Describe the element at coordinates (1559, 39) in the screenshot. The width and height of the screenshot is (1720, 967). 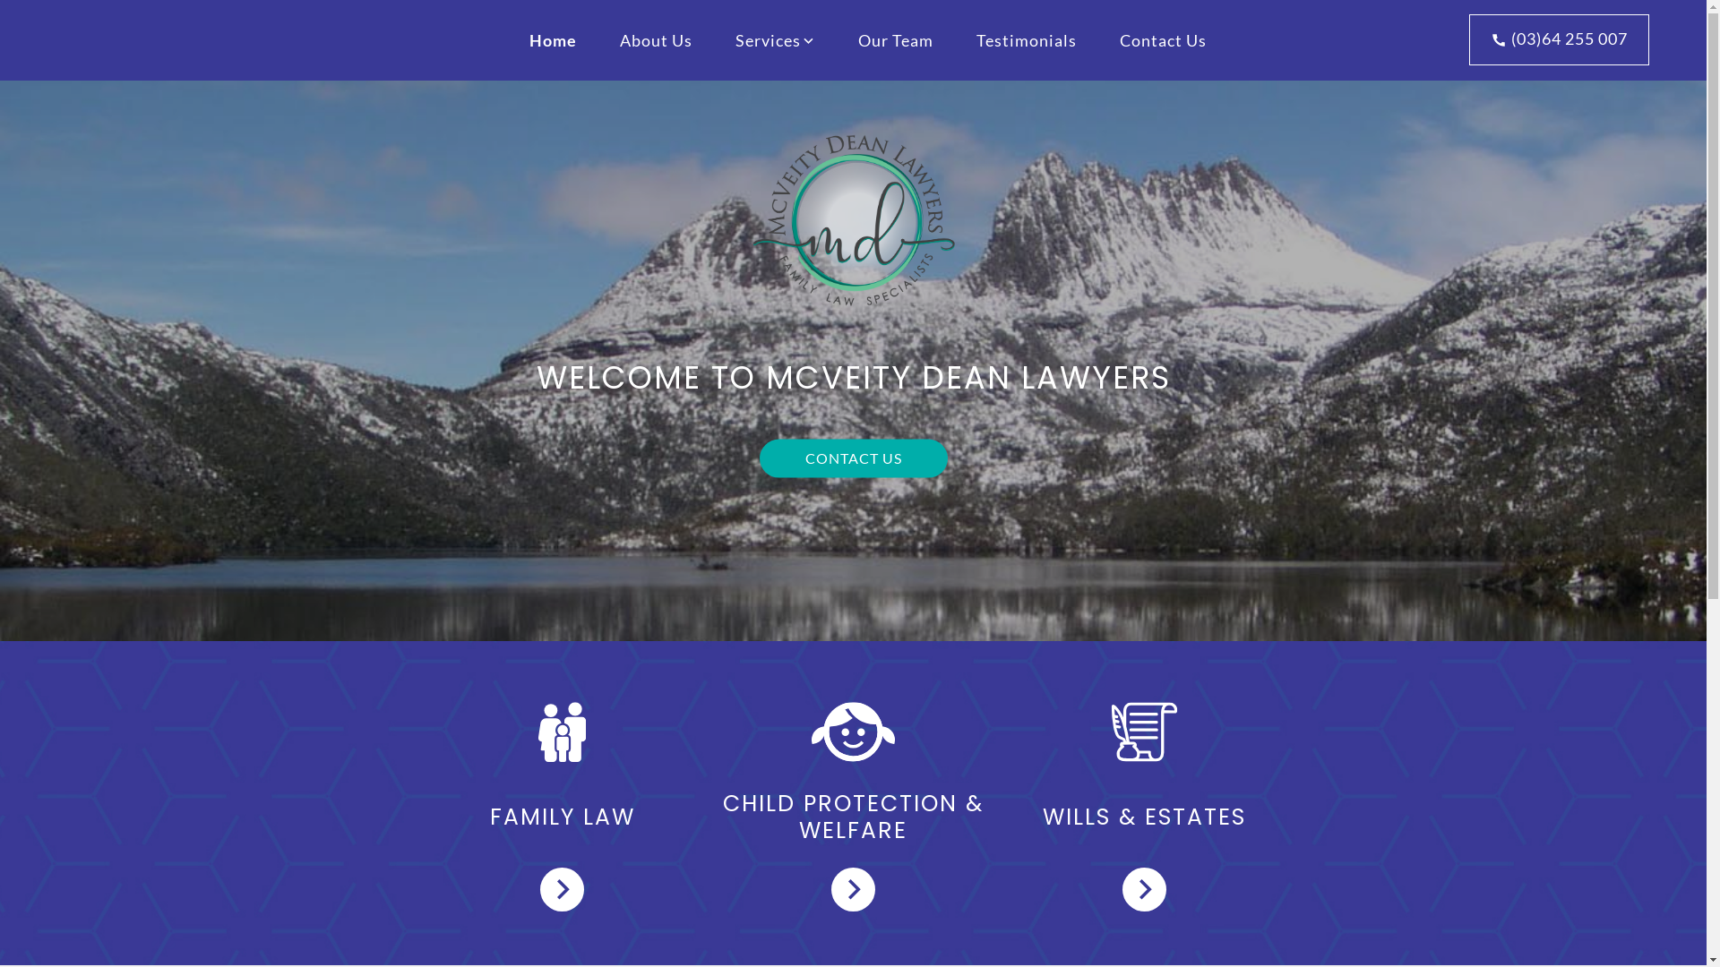
I see `(03)64 255 007` at that location.